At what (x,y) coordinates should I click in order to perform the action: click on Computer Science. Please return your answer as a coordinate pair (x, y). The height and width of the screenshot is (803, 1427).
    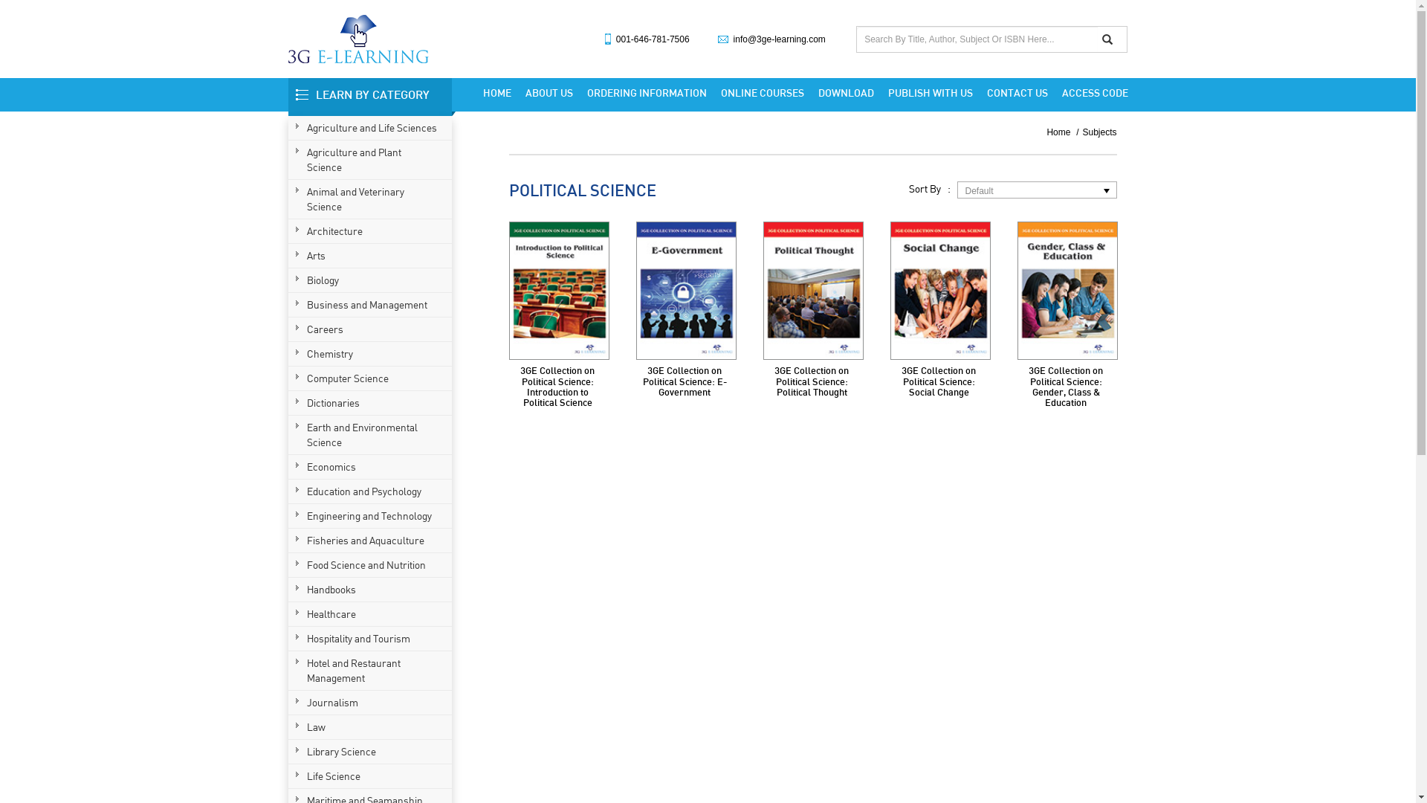
    Looking at the image, I should click on (372, 378).